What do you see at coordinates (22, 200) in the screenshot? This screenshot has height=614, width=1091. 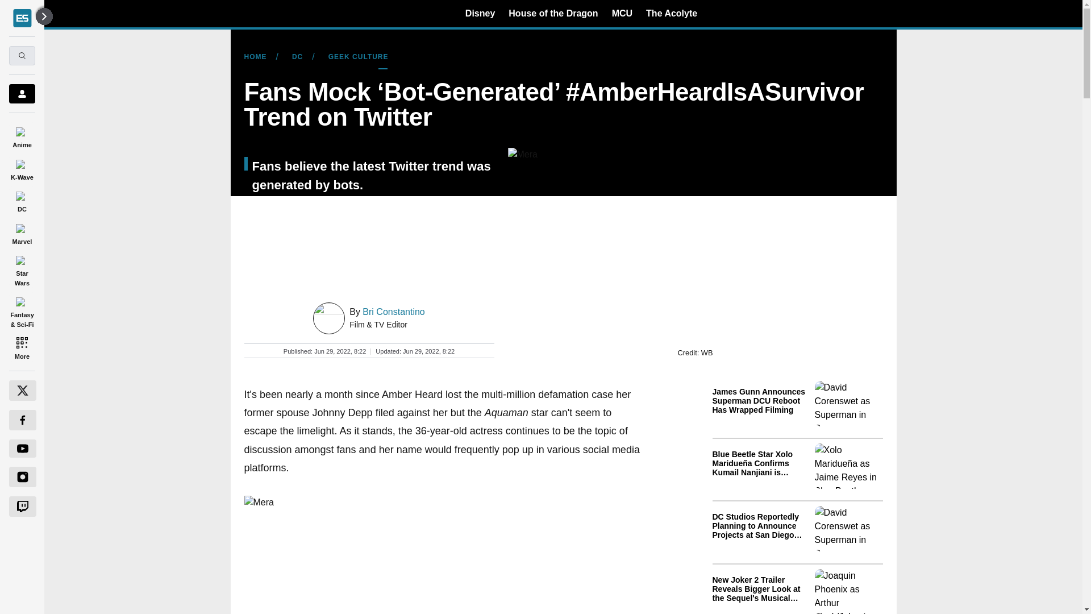 I see `DC` at bounding box center [22, 200].